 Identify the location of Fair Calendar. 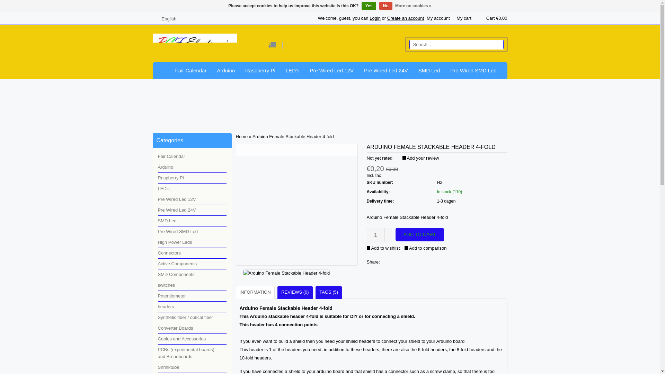
(190, 71).